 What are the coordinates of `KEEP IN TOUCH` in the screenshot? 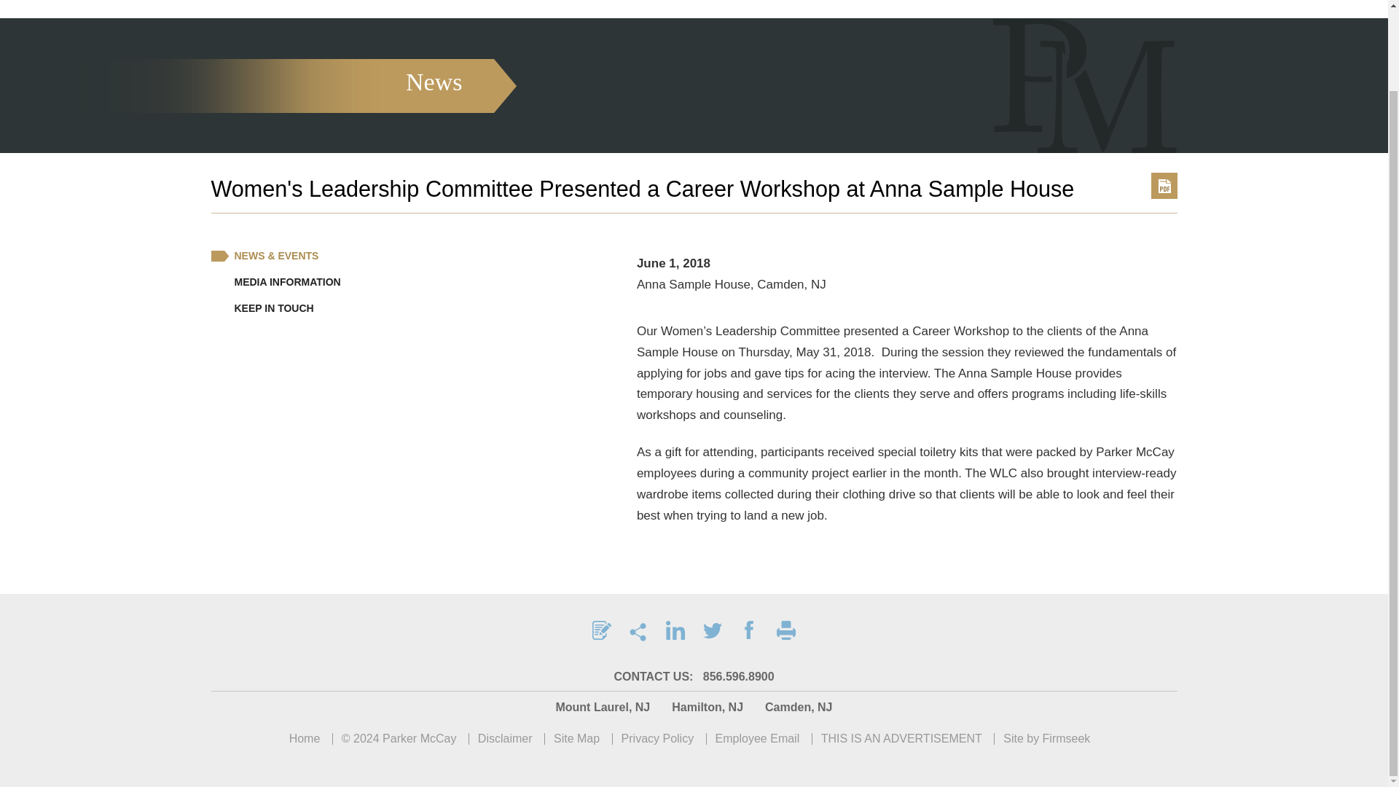 It's located at (262, 308).